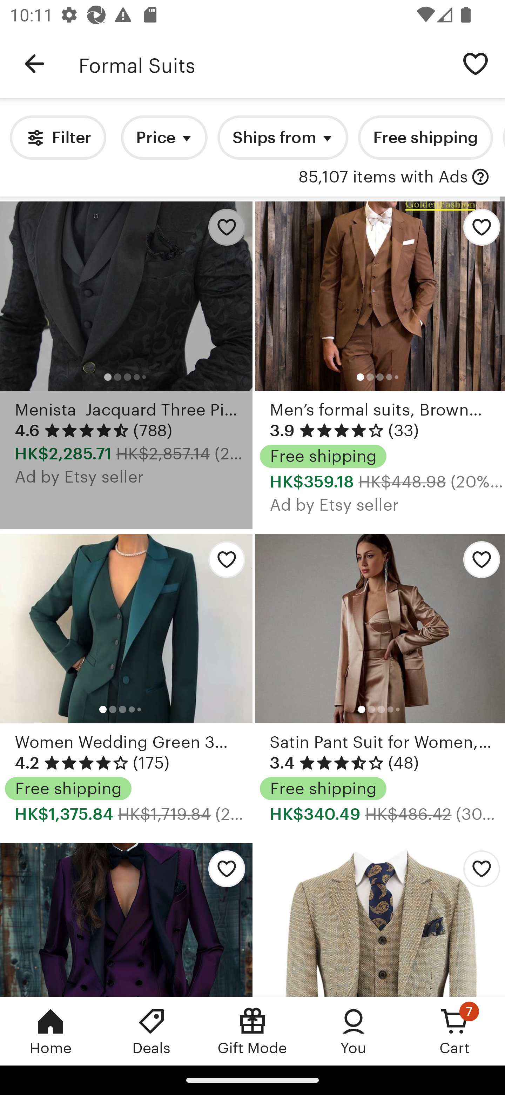 The image size is (505, 1095). What do you see at coordinates (252, 1031) in the screenshot?
I see `Gift Mode` at bounding box center [252, 1031].